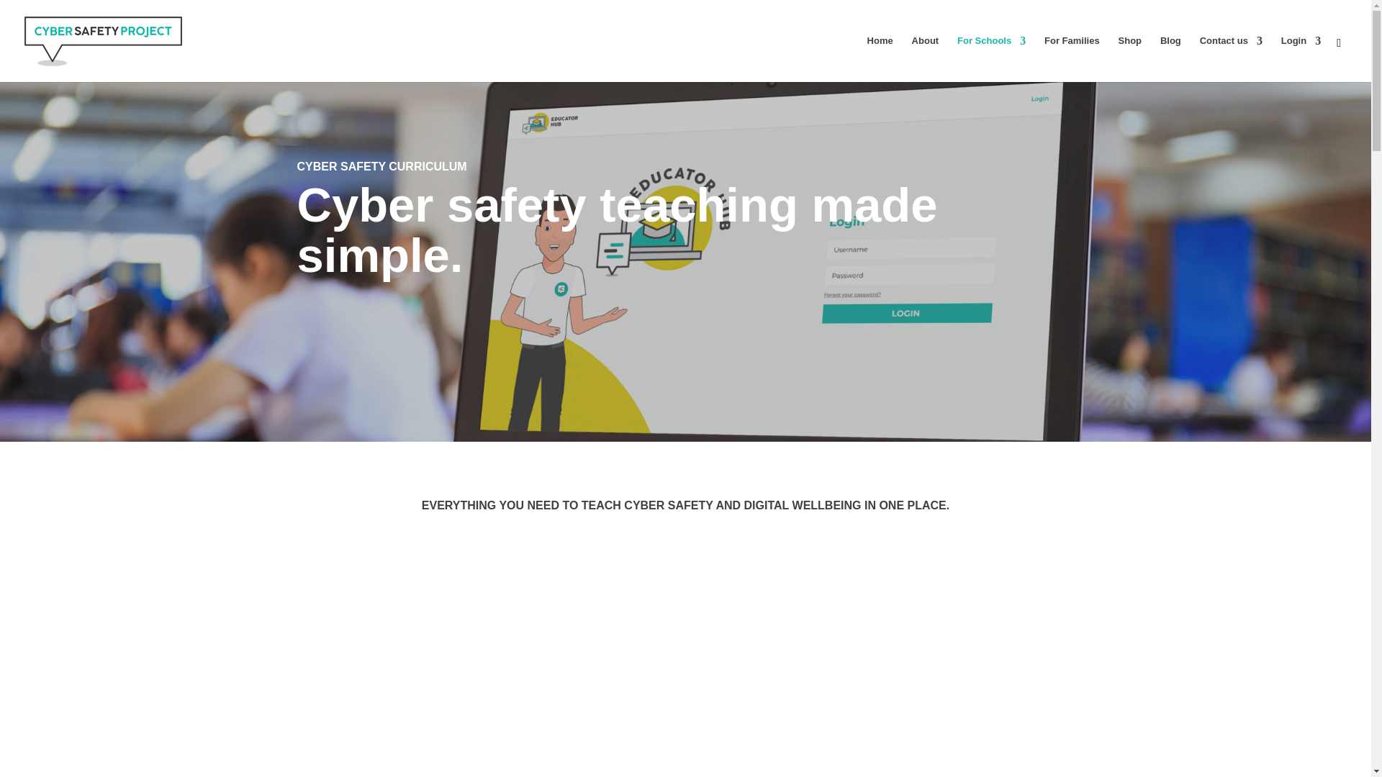  Describe the element at coordinates (1231, 59) in the screenshot. I see `Contact us` at that location.